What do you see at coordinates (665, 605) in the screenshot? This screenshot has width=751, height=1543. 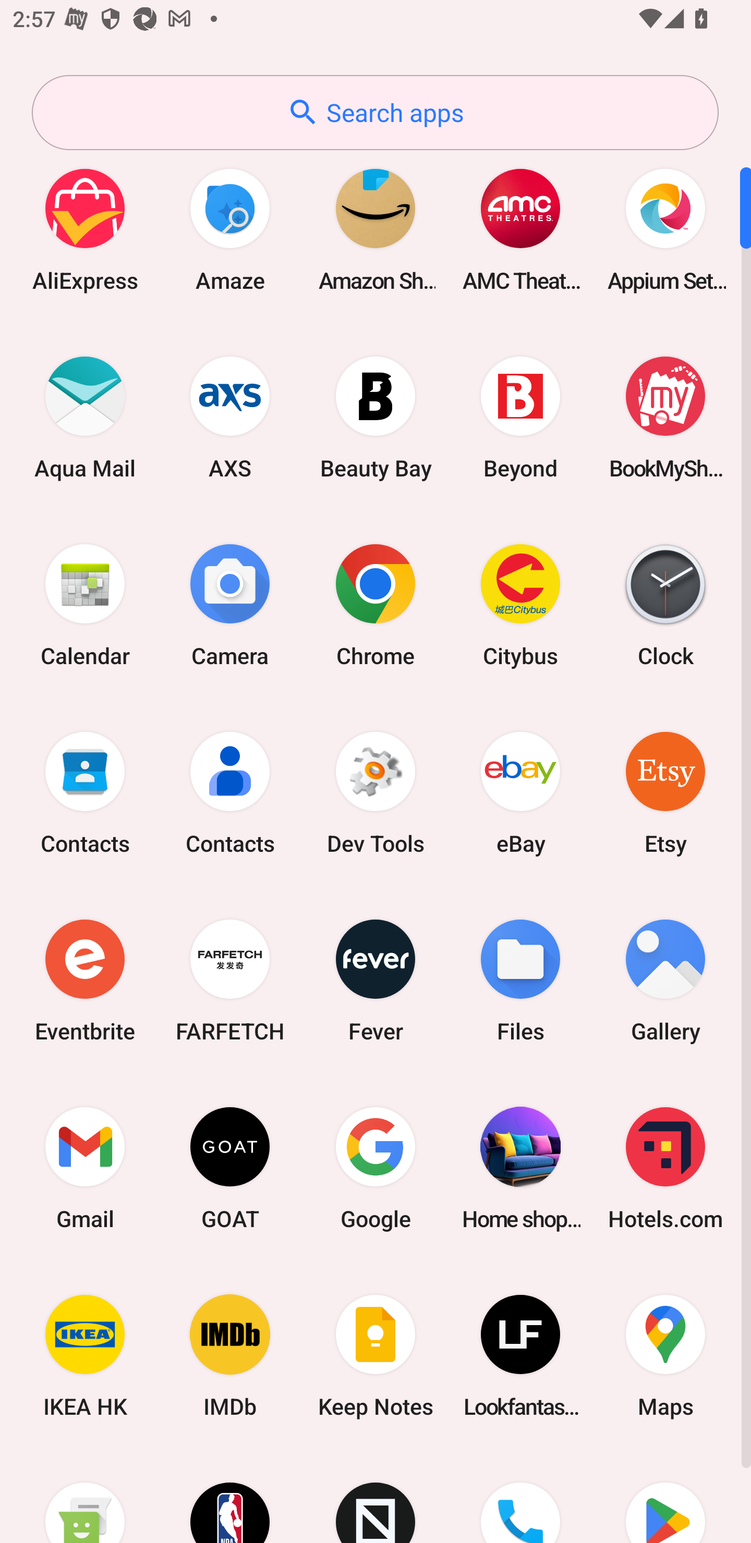 I see `Clock` at bounding box center [665, 605].